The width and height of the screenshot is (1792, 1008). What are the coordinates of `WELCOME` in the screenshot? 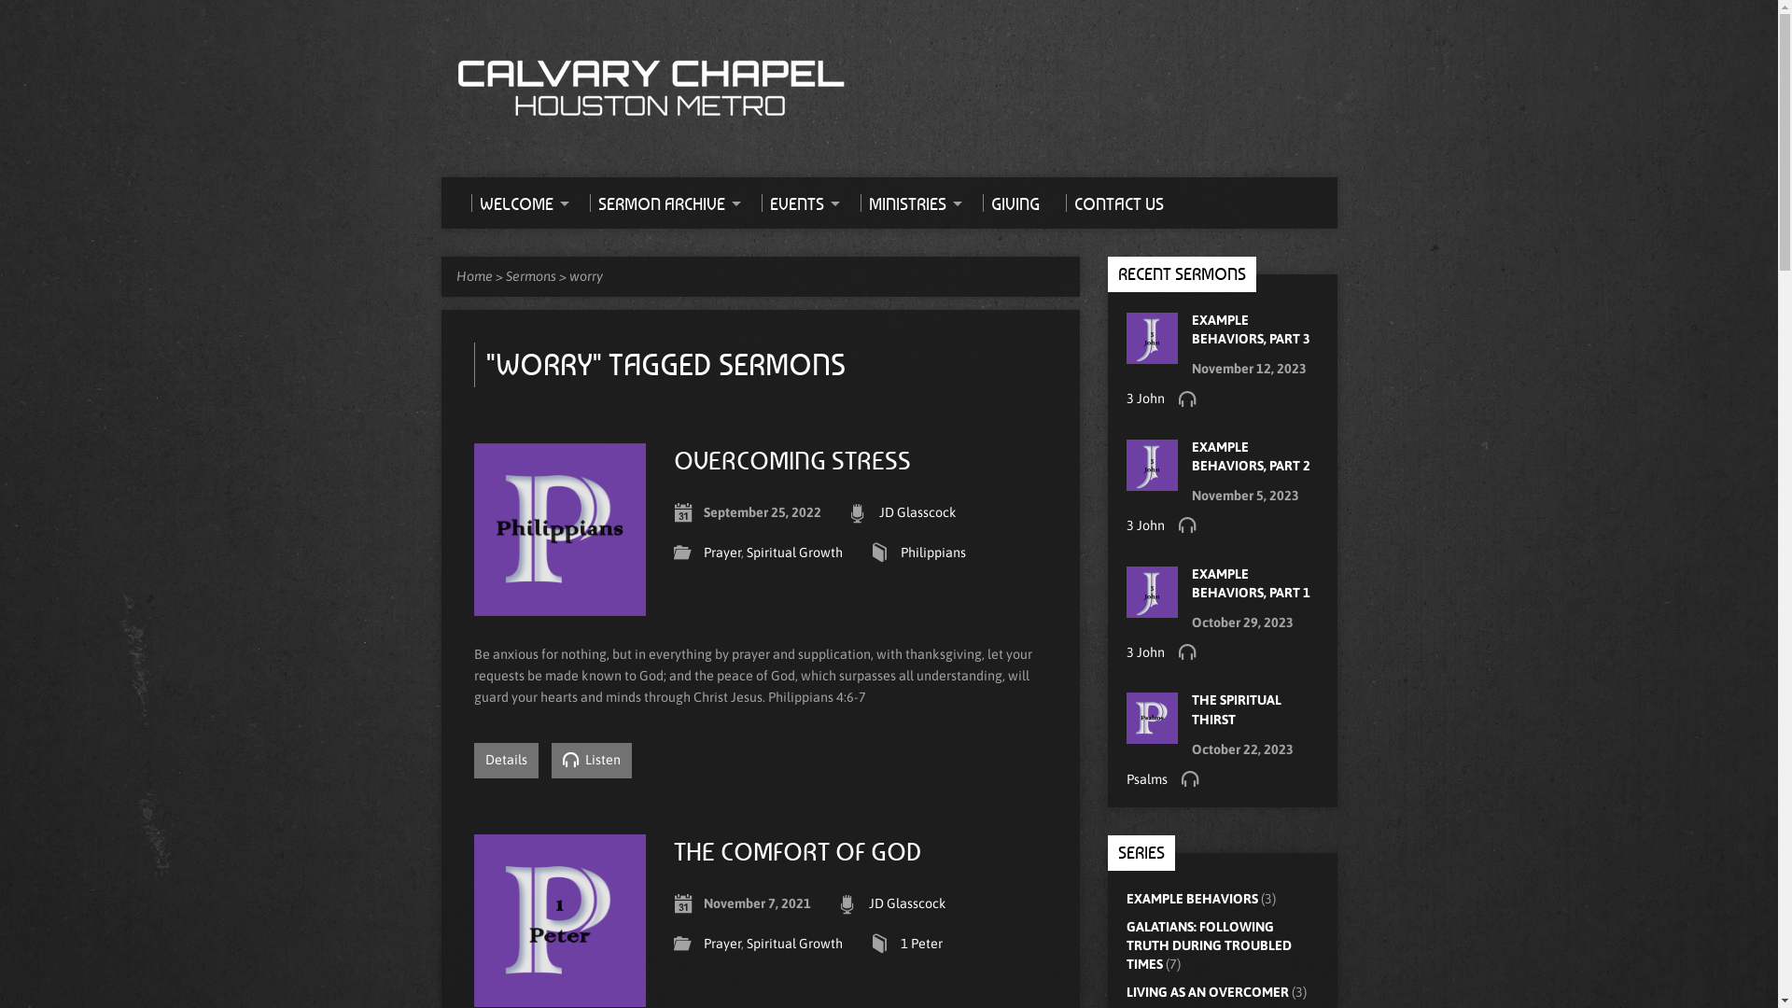 It's located at (517, 203).